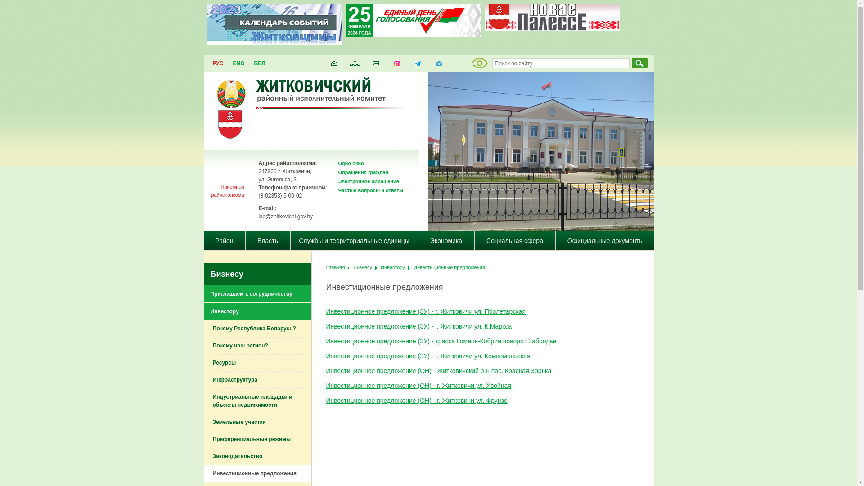  What do you see at coordinates (274, 24) in the screenshot?
I see `kalendar23` at bounding box center [274, 24].